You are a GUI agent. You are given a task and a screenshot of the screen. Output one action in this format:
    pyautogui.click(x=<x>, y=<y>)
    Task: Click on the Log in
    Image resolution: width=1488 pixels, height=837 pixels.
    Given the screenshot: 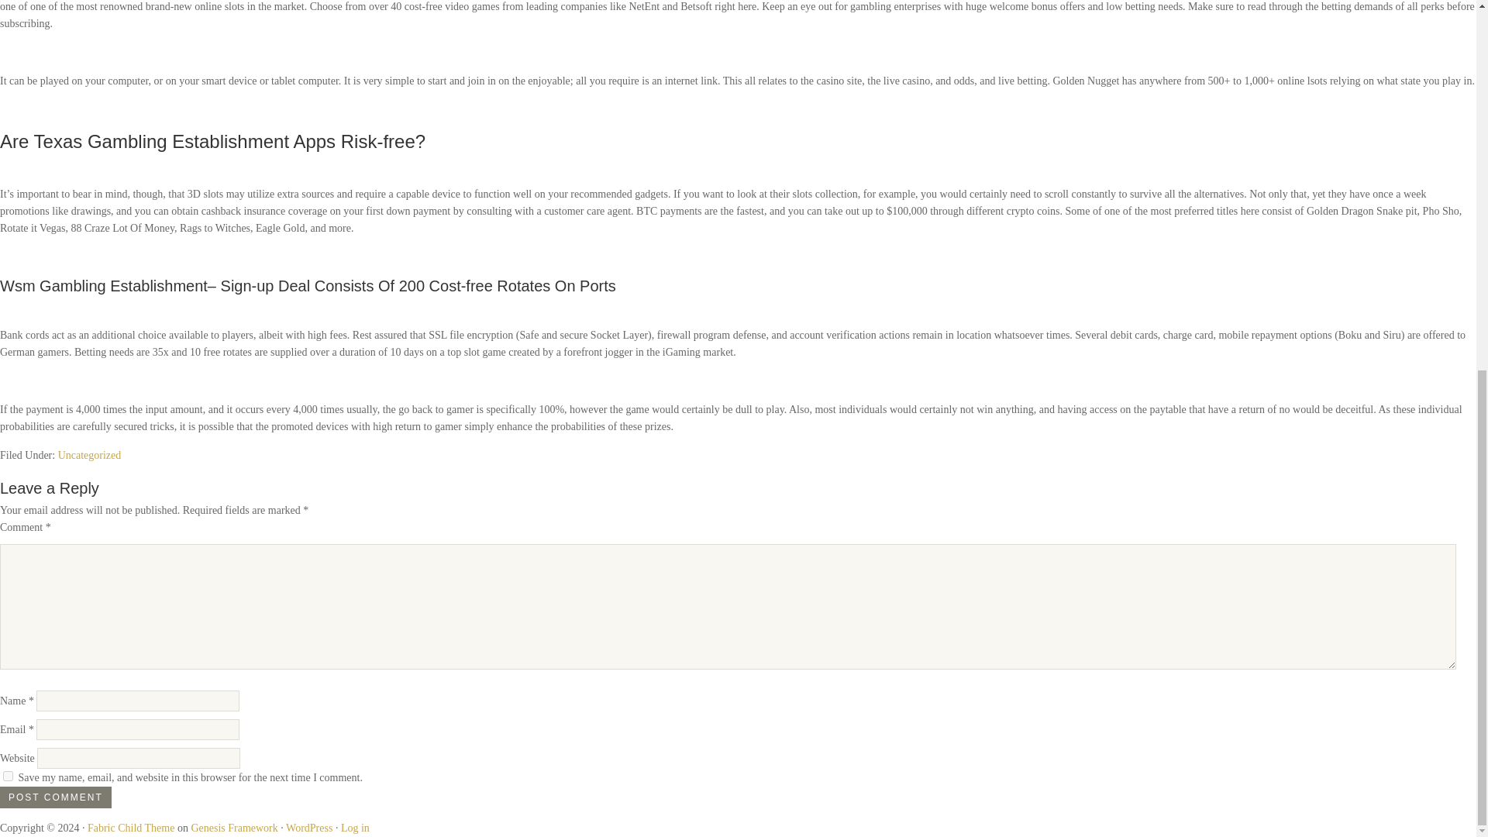 What is the action you would take?
    pyautogui.click(x=355, y=828)
    